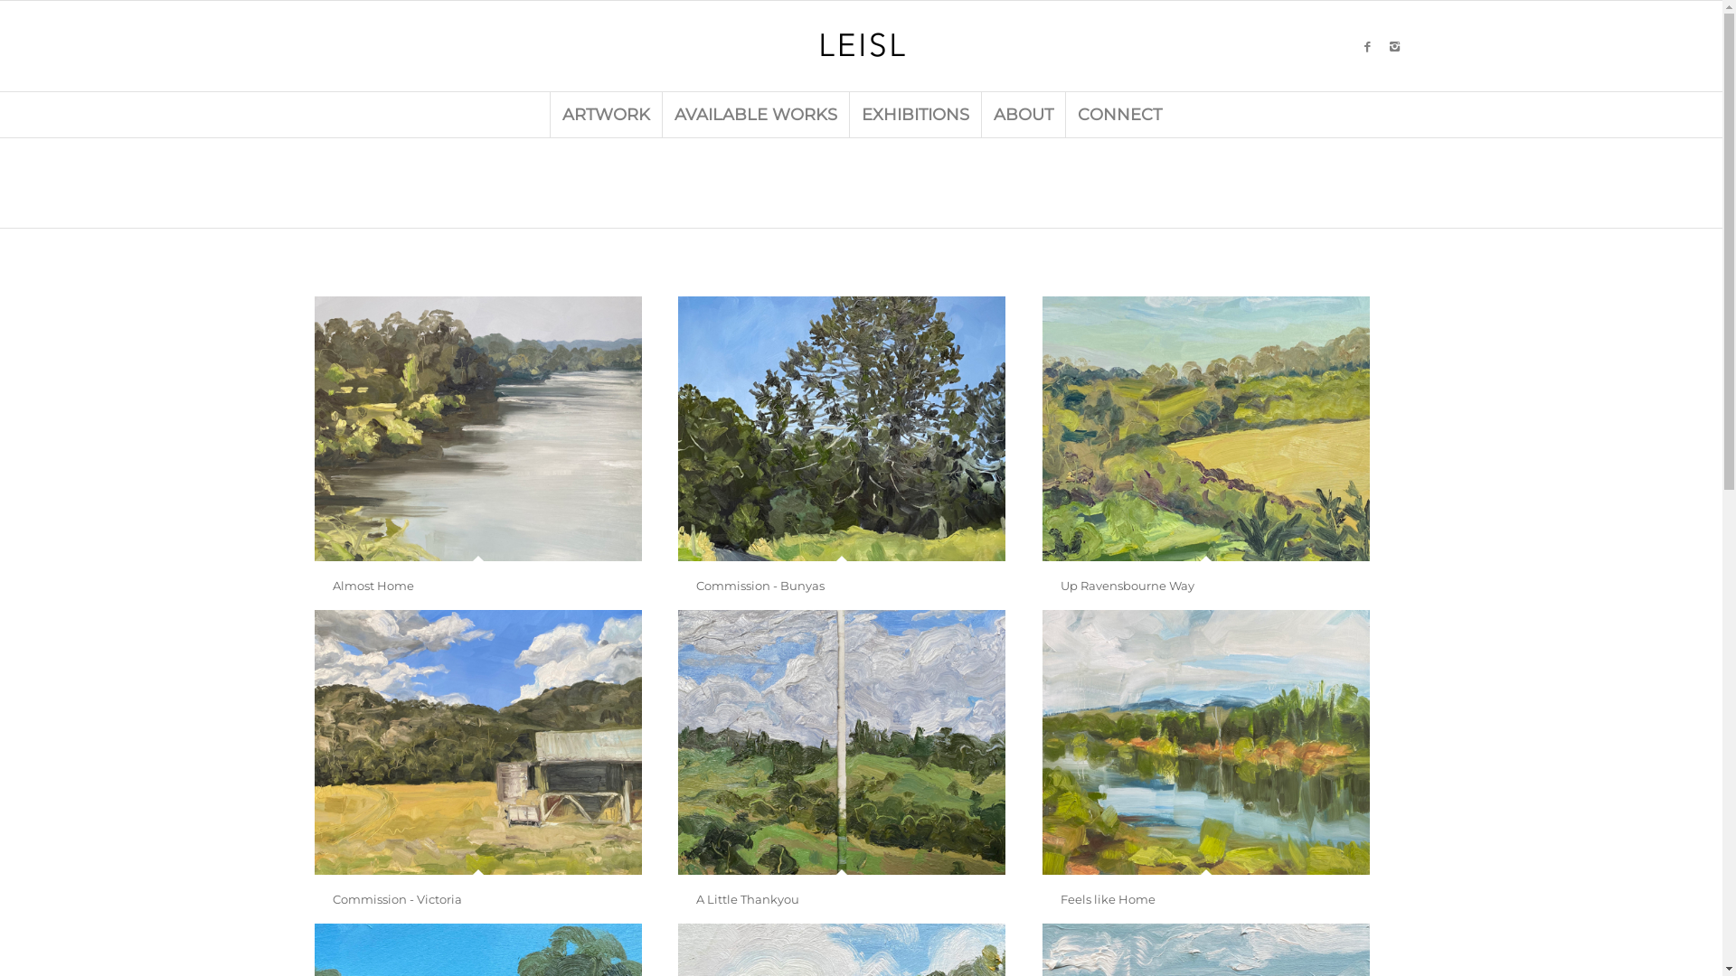 This screenshot has height=976, width=1736. What do you see at coordinates (1119, 115) in the screenshot?
I see `CONNECT` at bounding box center [1119, 115].